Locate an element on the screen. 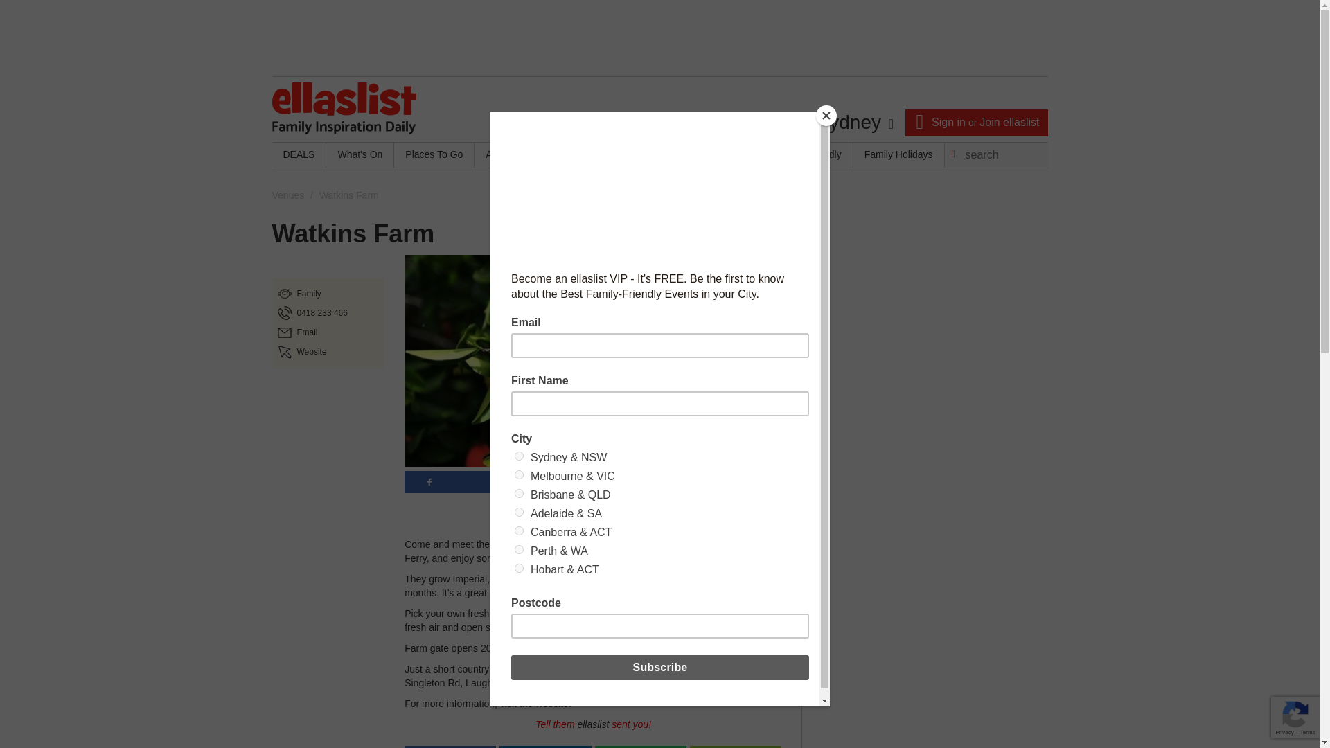 This screenshot has width=1330, height=748. Join ellaslist is located at coordinates (1009, 122).